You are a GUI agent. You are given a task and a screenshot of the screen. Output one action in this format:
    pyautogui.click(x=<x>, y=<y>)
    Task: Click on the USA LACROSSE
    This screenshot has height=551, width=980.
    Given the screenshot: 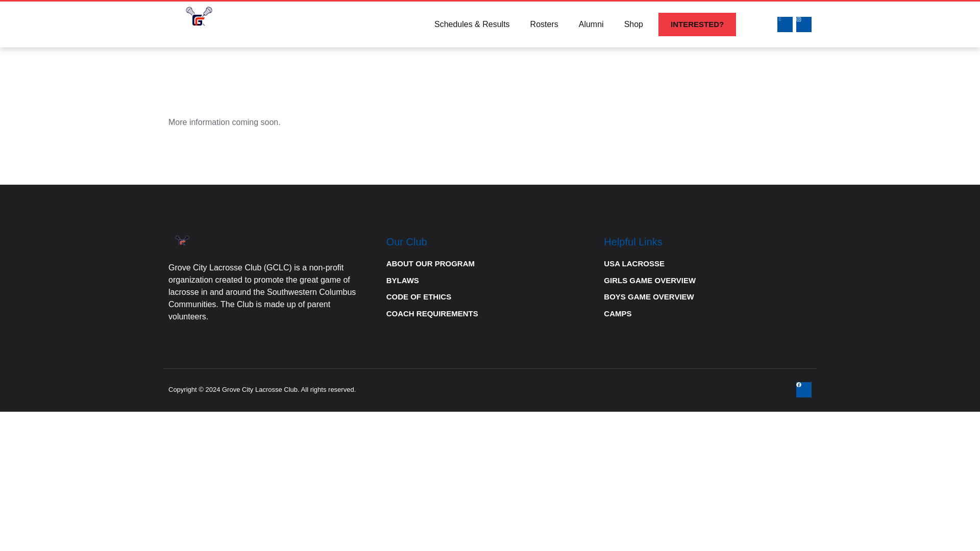 What is the action you would take?
    pyautogui.click(x=707, y=264)
    